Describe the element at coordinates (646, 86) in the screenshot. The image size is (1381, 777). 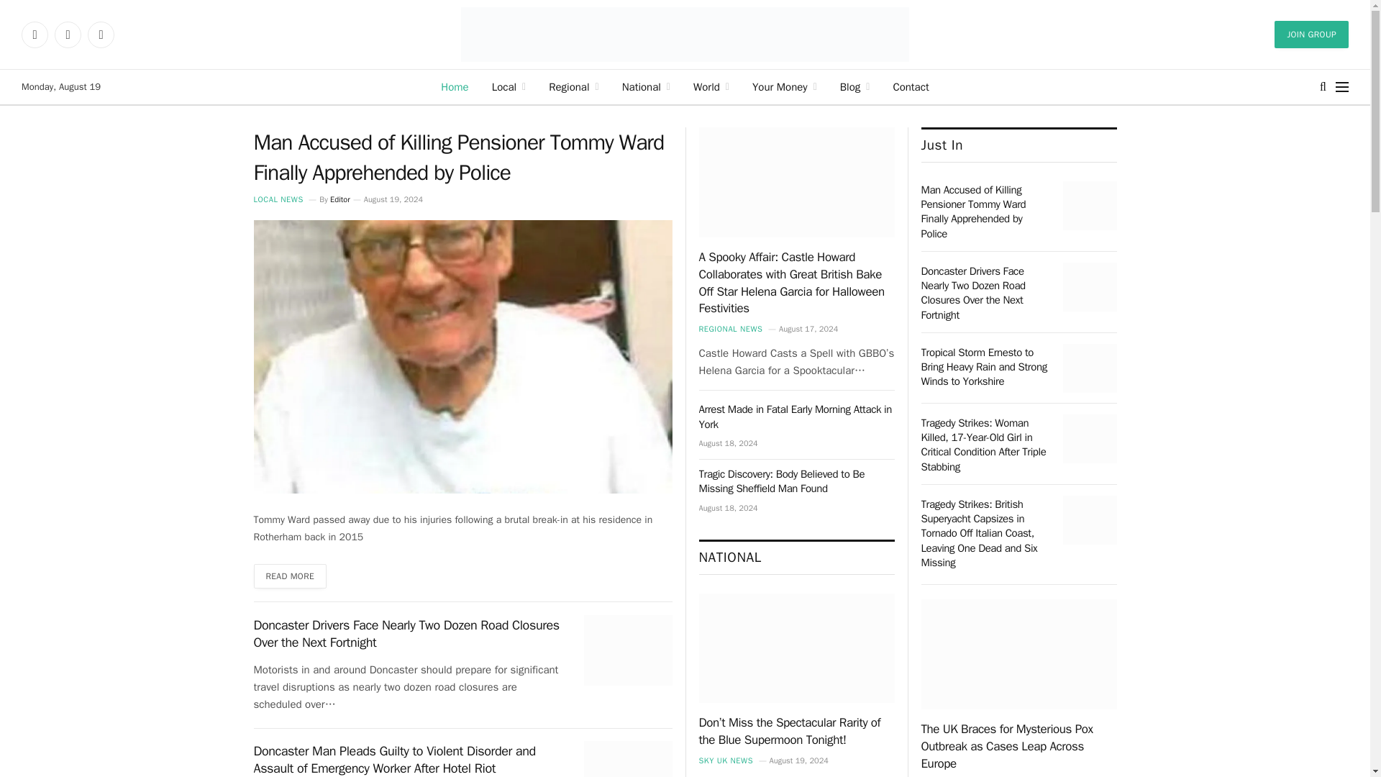
I see `National` at that location.